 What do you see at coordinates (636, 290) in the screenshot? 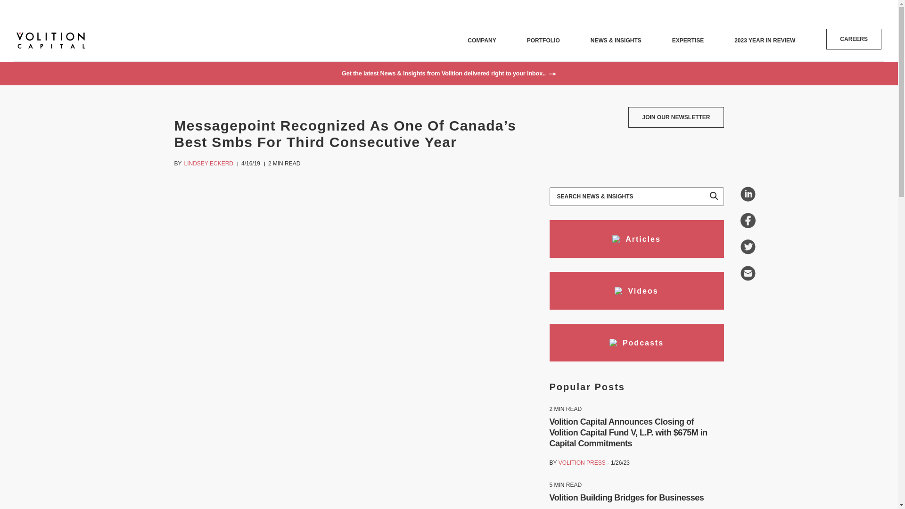
I see `Videos` at bounding box center [636, 290].